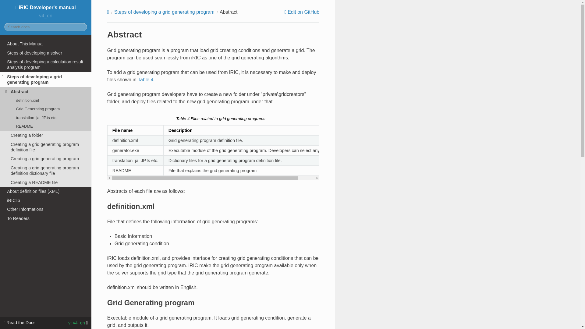  Describe the element at coordinates (46, 200) in the screenshot. I see `iRIClib` at that location.